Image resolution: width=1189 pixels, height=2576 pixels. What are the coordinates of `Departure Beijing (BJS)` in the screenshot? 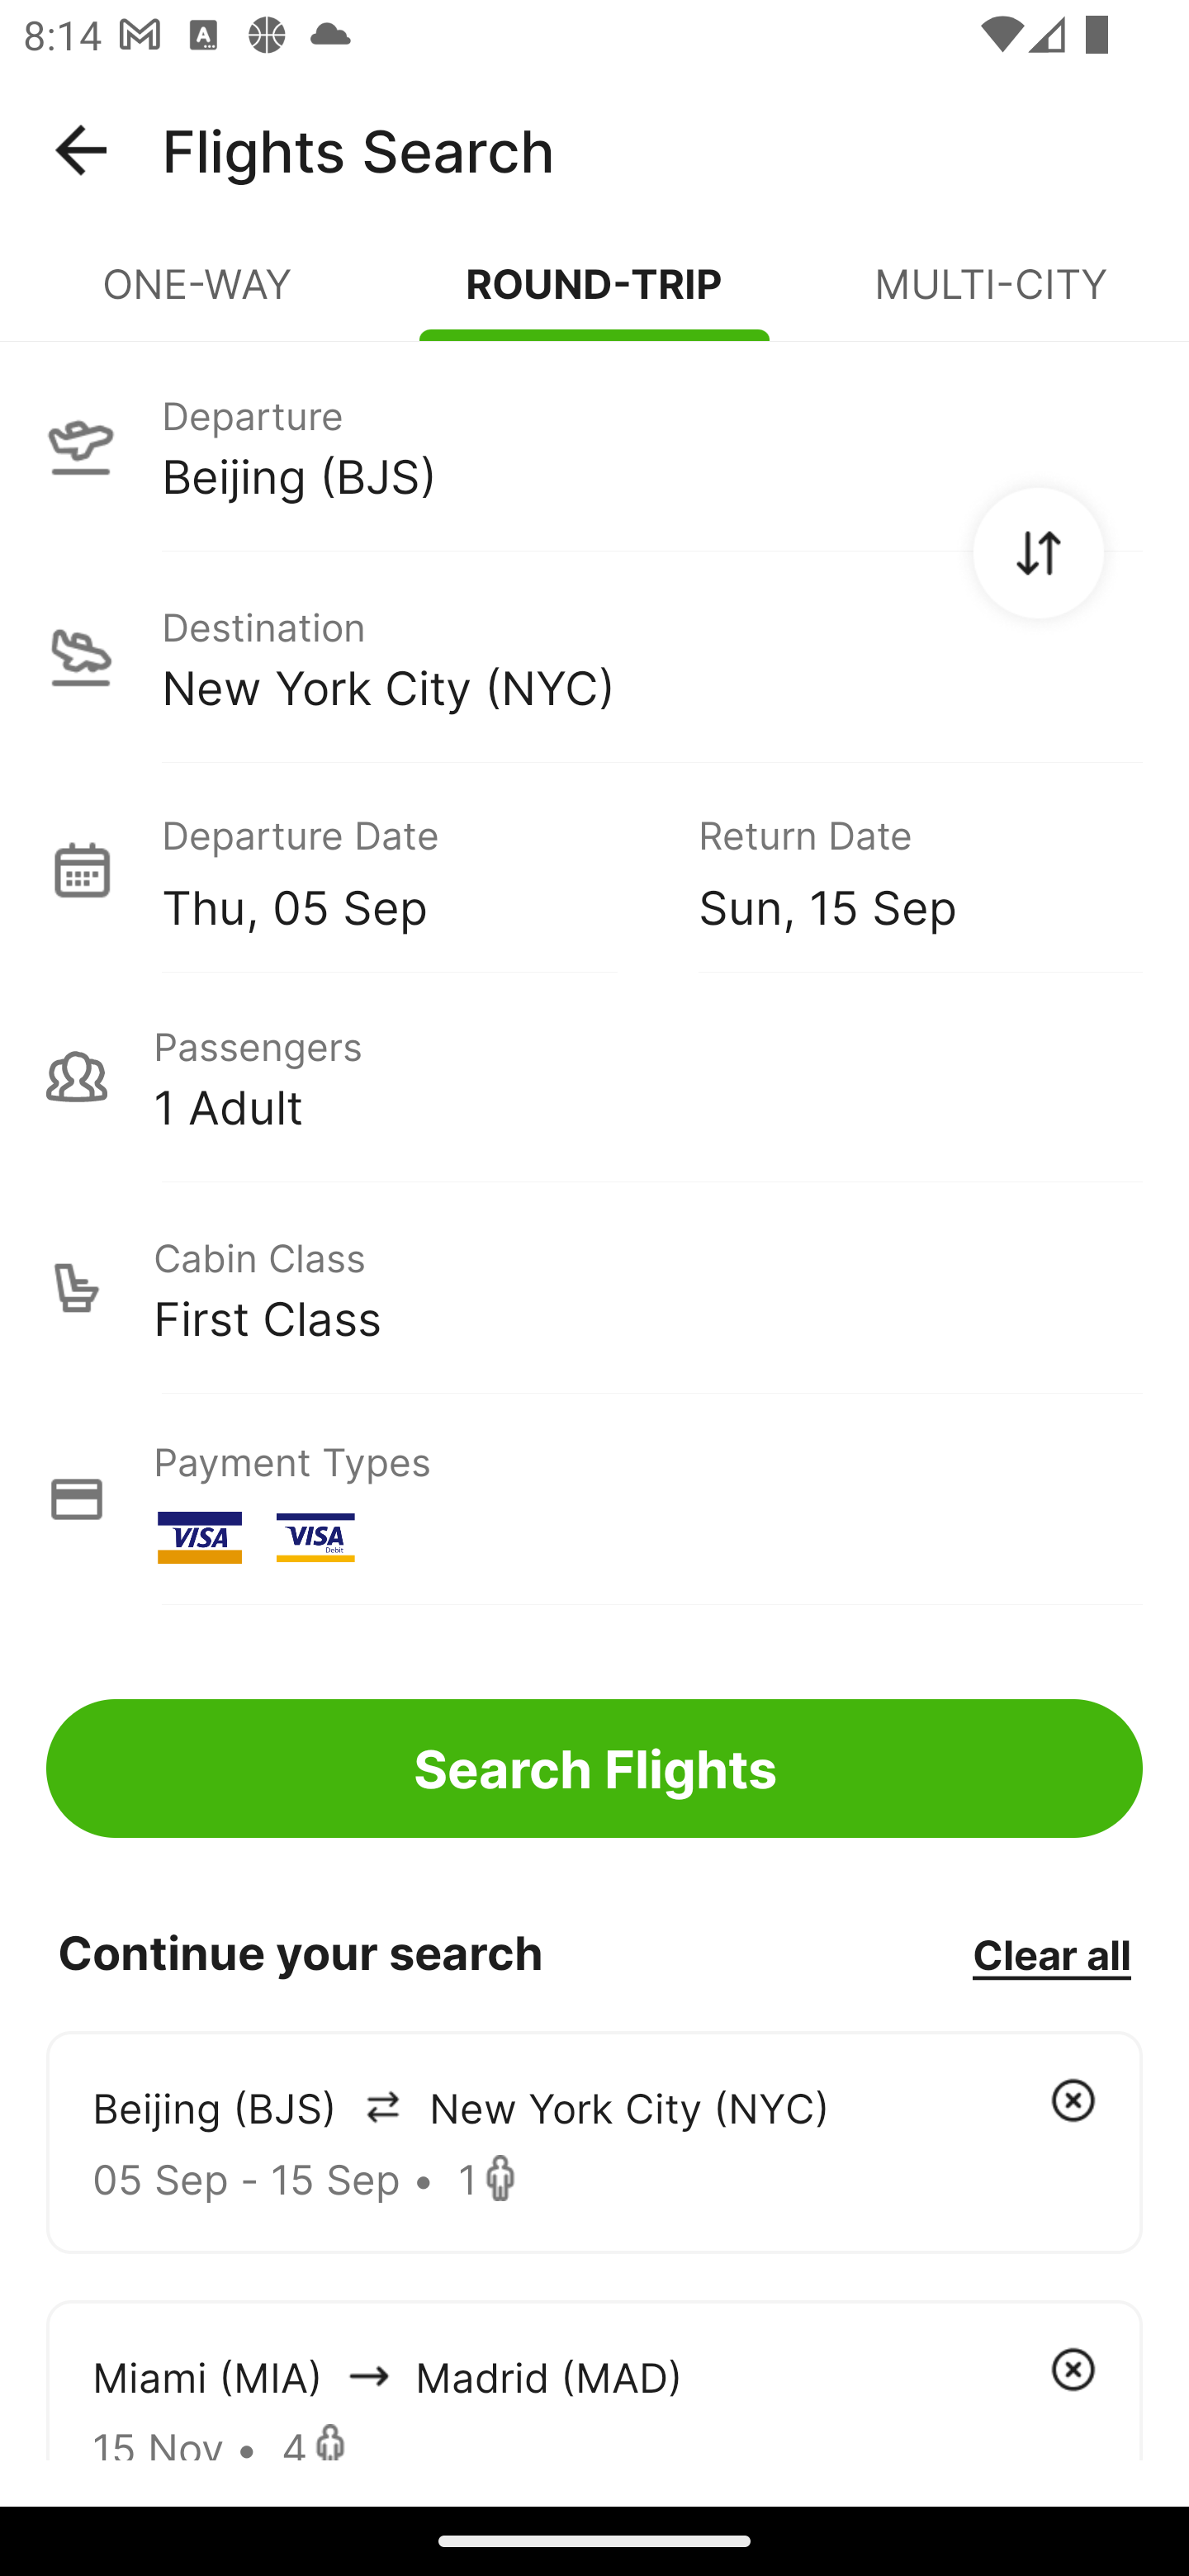 It's located at (594, 445).